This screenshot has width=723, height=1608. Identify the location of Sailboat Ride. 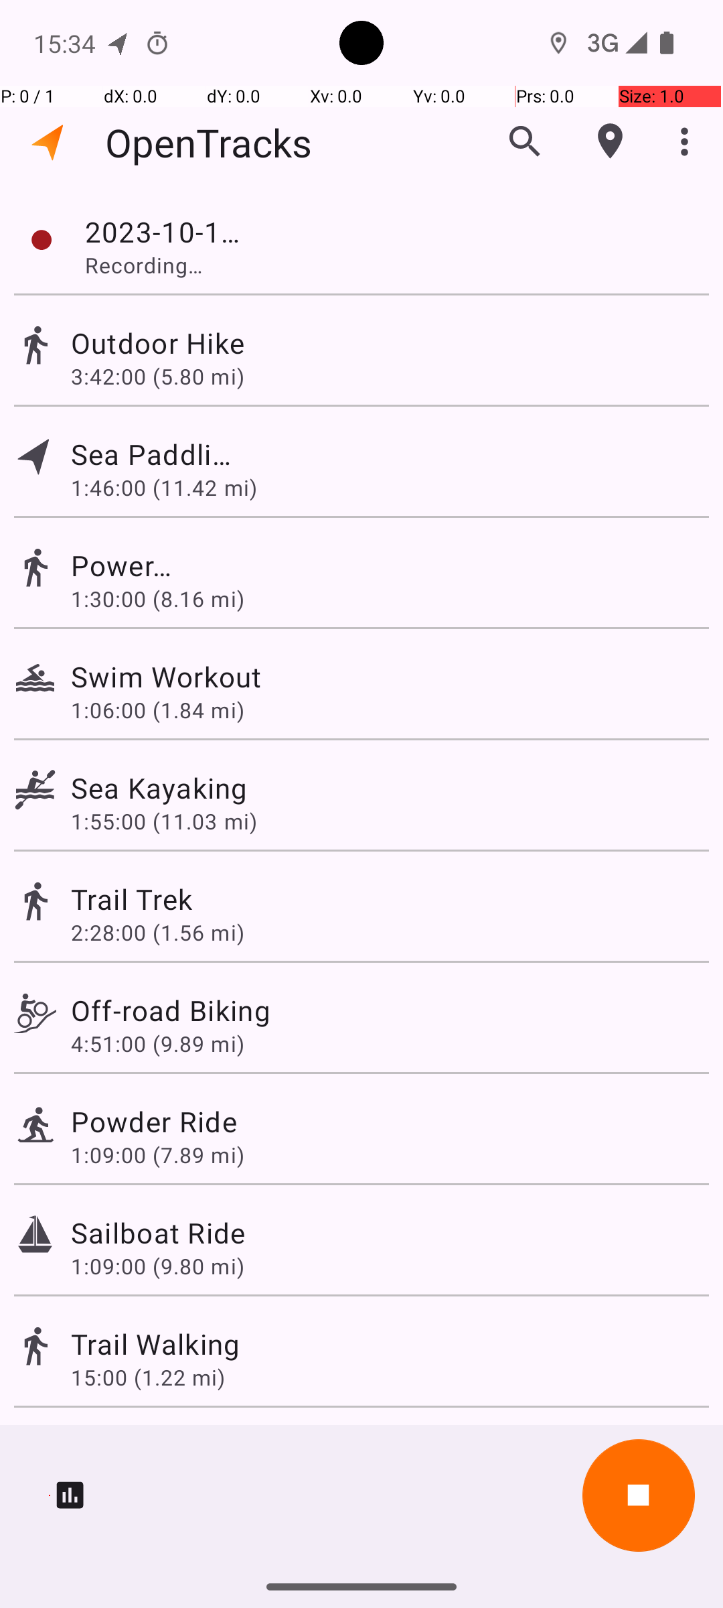
(158, 1233).